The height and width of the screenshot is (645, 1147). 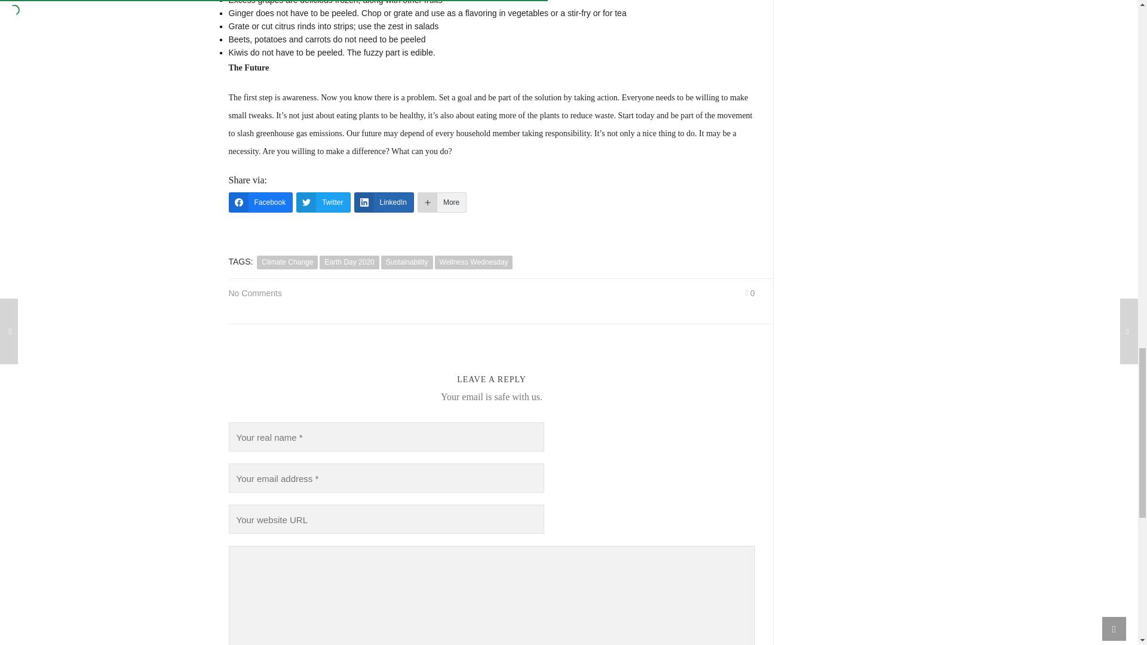 What do you see at coordinates (349, 262) in the screenshot?
I see `Earth Day 2020` at bounding box center [349, 262].